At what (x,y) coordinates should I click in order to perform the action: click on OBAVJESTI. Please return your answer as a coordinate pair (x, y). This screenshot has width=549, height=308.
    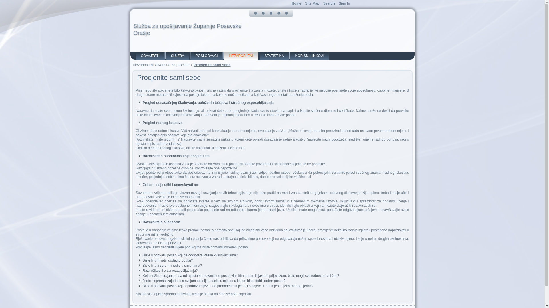
    Looking at the image, I should click on (150, 56).